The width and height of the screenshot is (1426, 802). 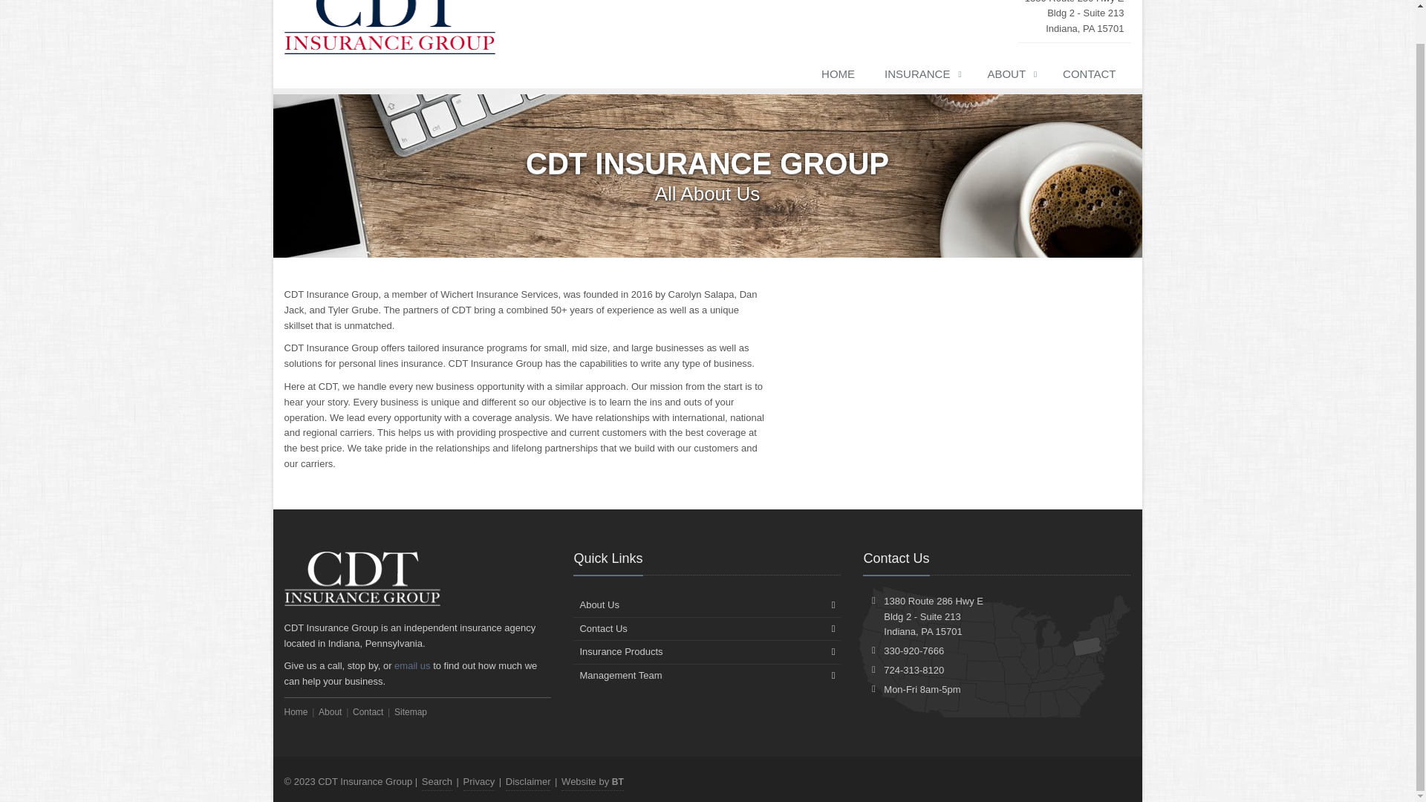 I want to click on Contact, so click(x=368, y=711).